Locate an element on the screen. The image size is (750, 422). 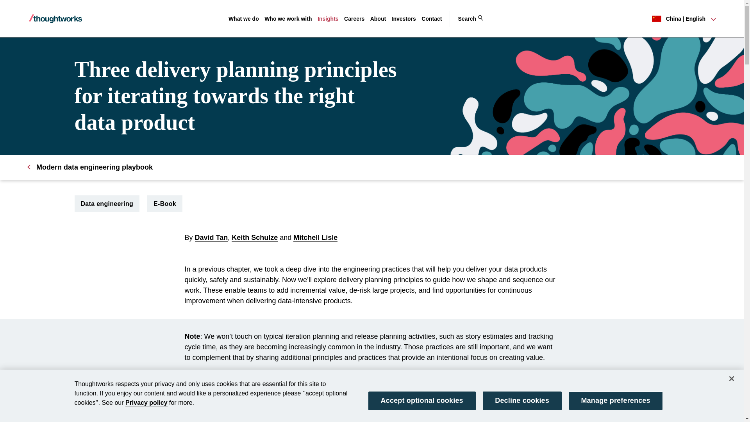
Careers is located at coordinates (354, 19).